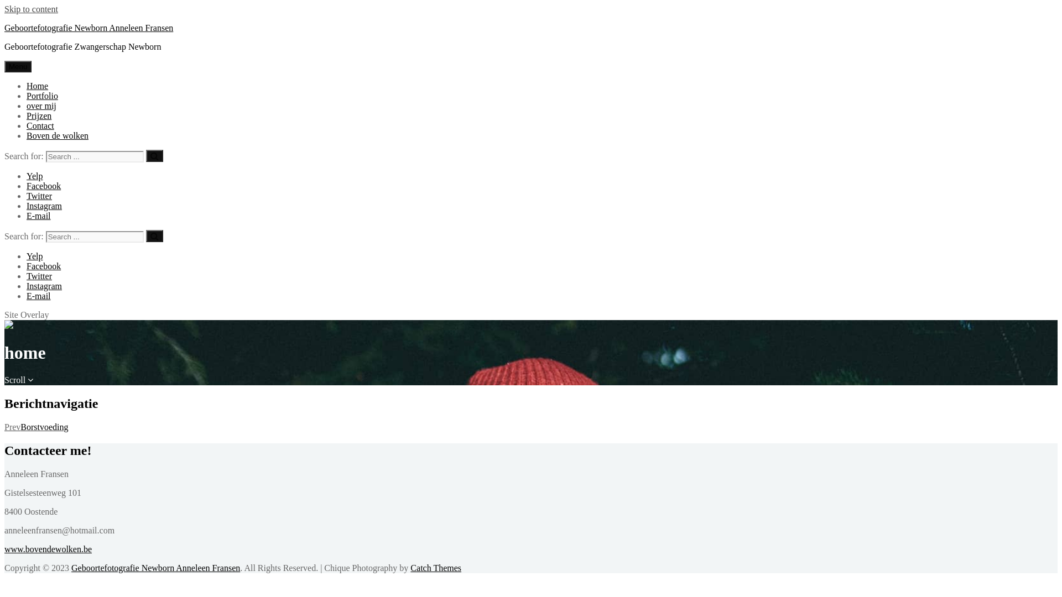 Image resolution: width=1062 pixels, height=597 pixels. Describe the element at coordinates (18, 66) in the screenshot. I see `Menu` at that location.